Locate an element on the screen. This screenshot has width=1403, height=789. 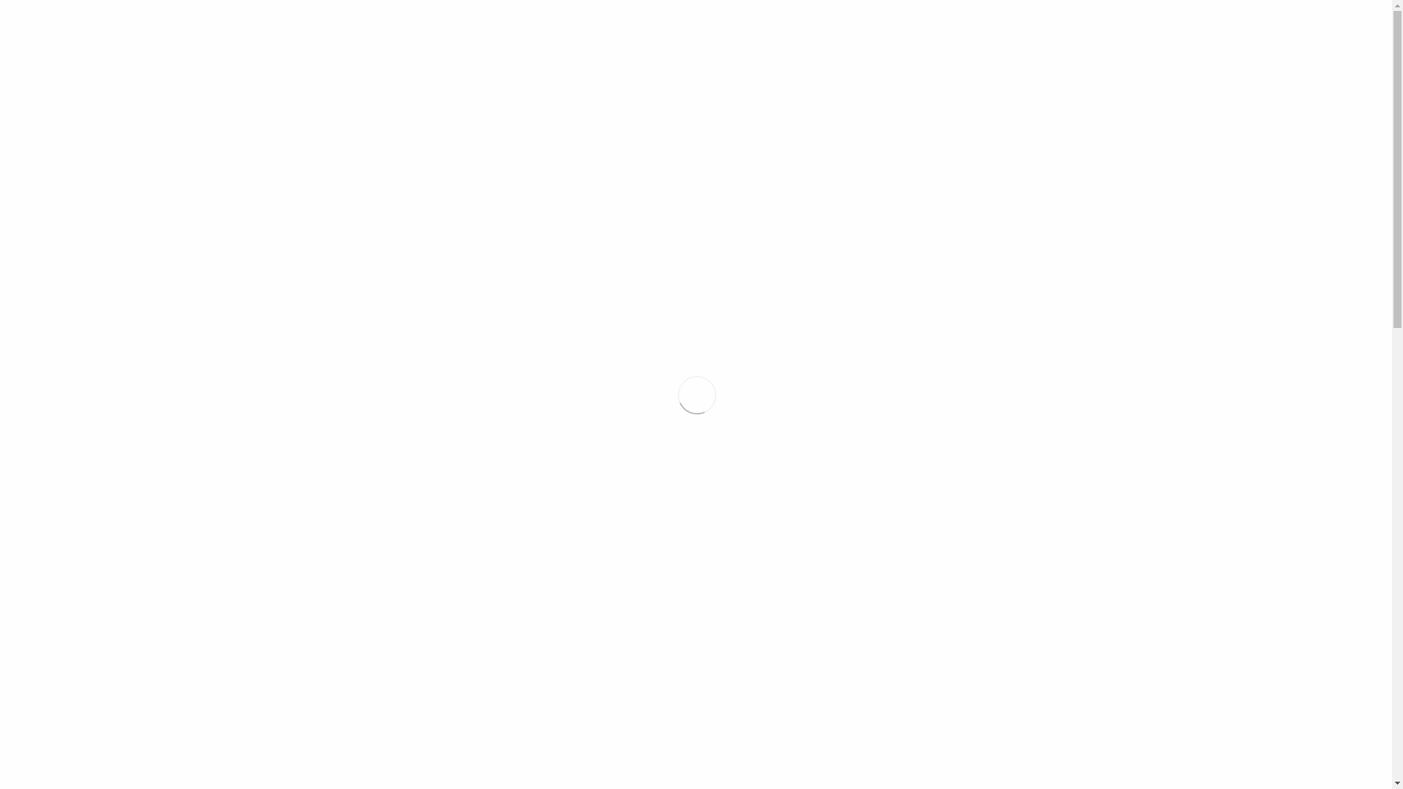
Google Map is located at coordinates (1099, 16).